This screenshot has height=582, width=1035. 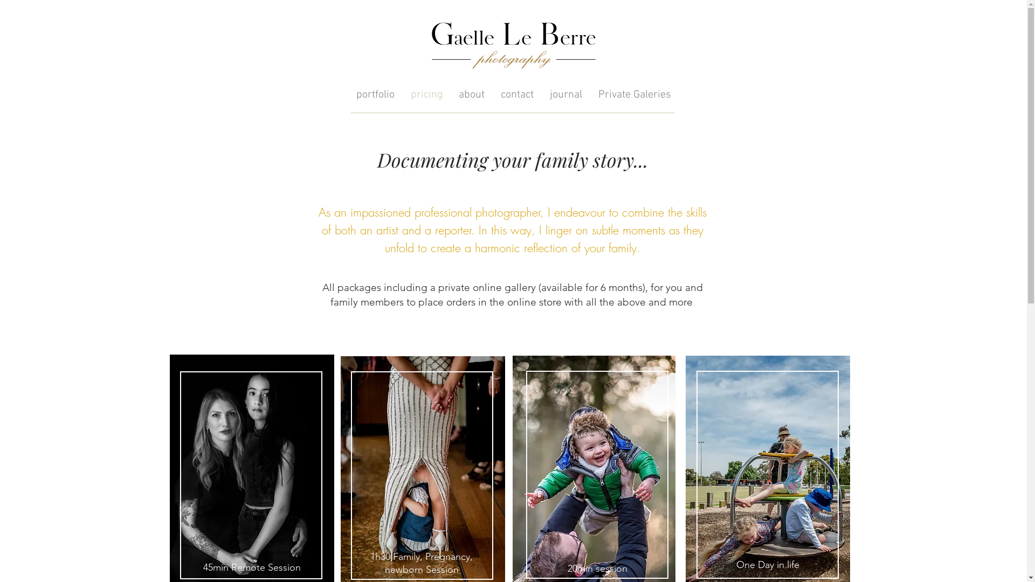 What do you see at coordinates (517, 94) in the screenshot?
I see `contact` at bounding box center [517, 94].